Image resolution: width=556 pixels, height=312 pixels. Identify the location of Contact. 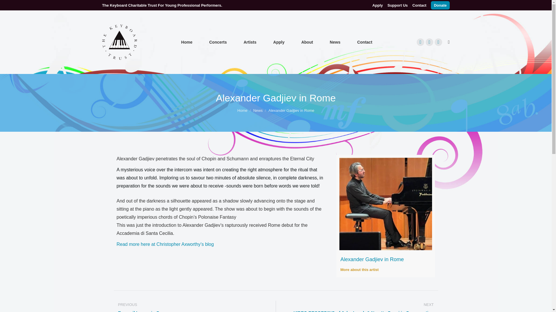
(364, 42).